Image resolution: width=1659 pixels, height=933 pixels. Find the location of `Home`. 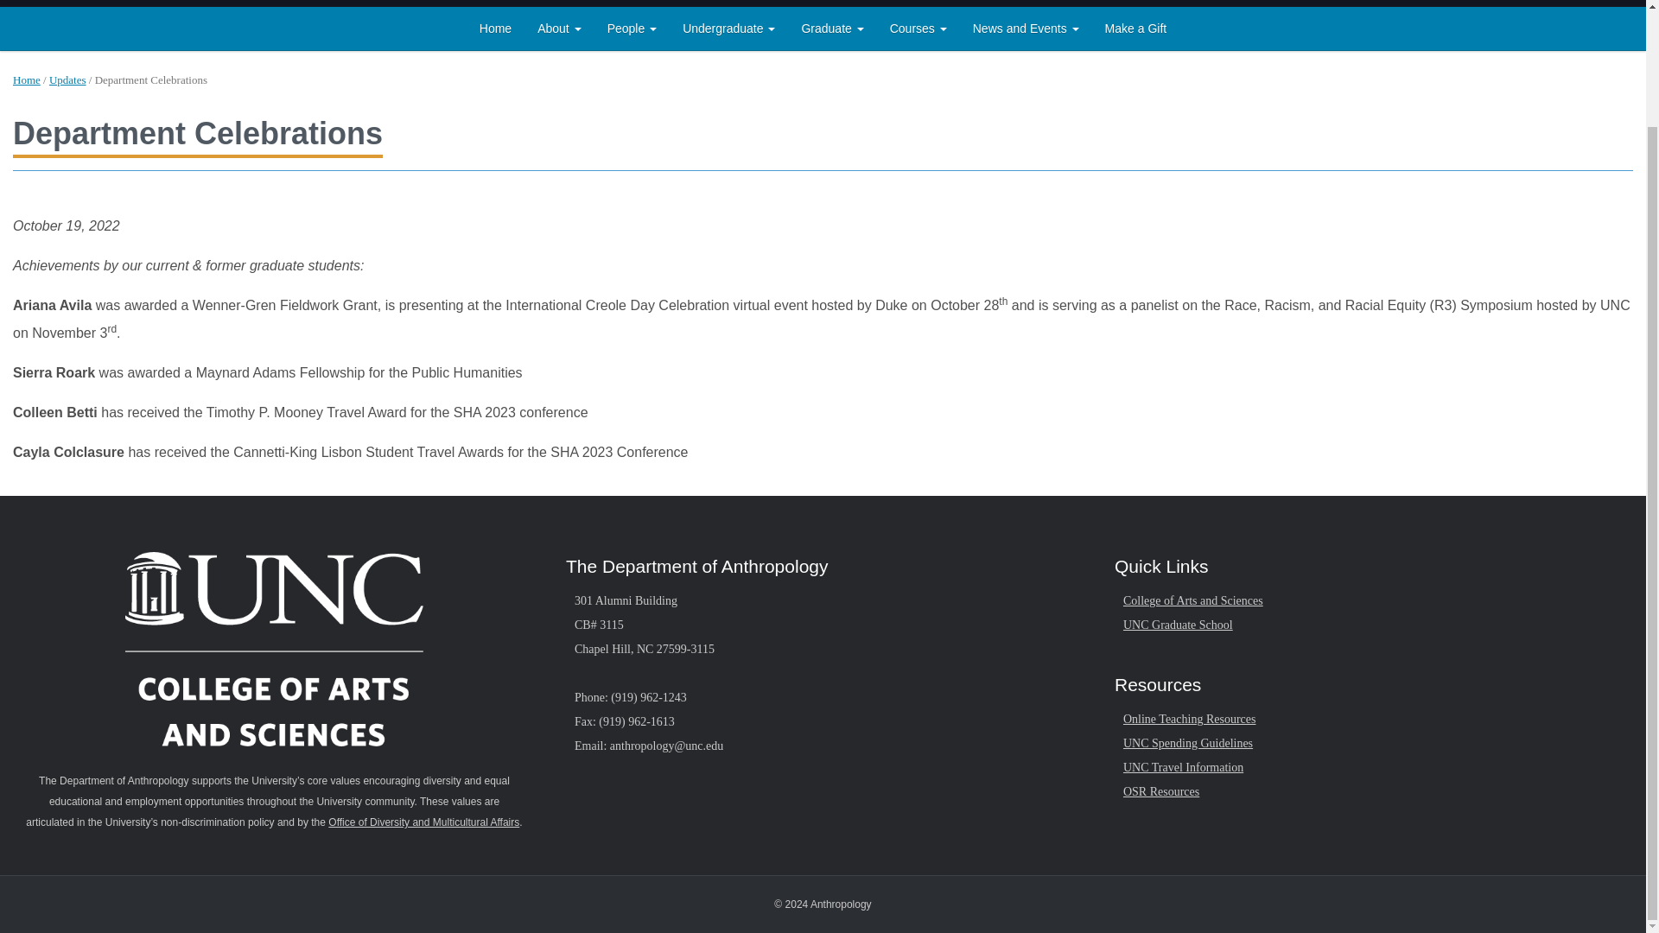

Home is located at coordinates (26, 79).